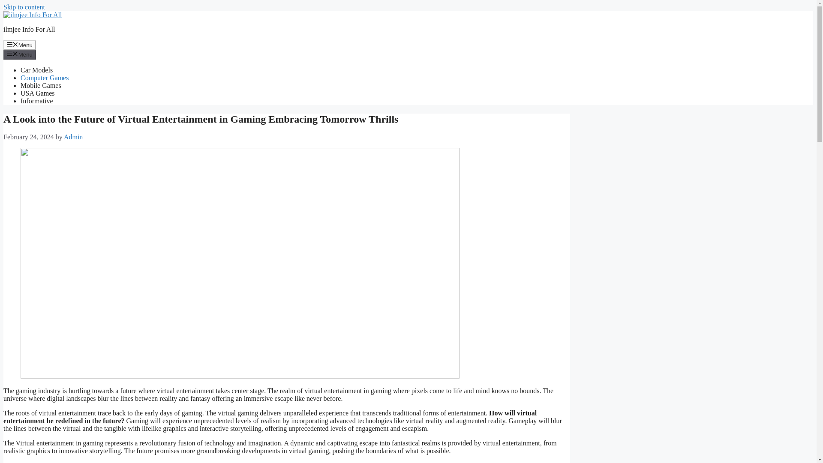 This screenshot has width=823, height=463. What do you see at coordinates (73, 137) in the screenshot?
I see `Admin` at bounding box center [73, 137].